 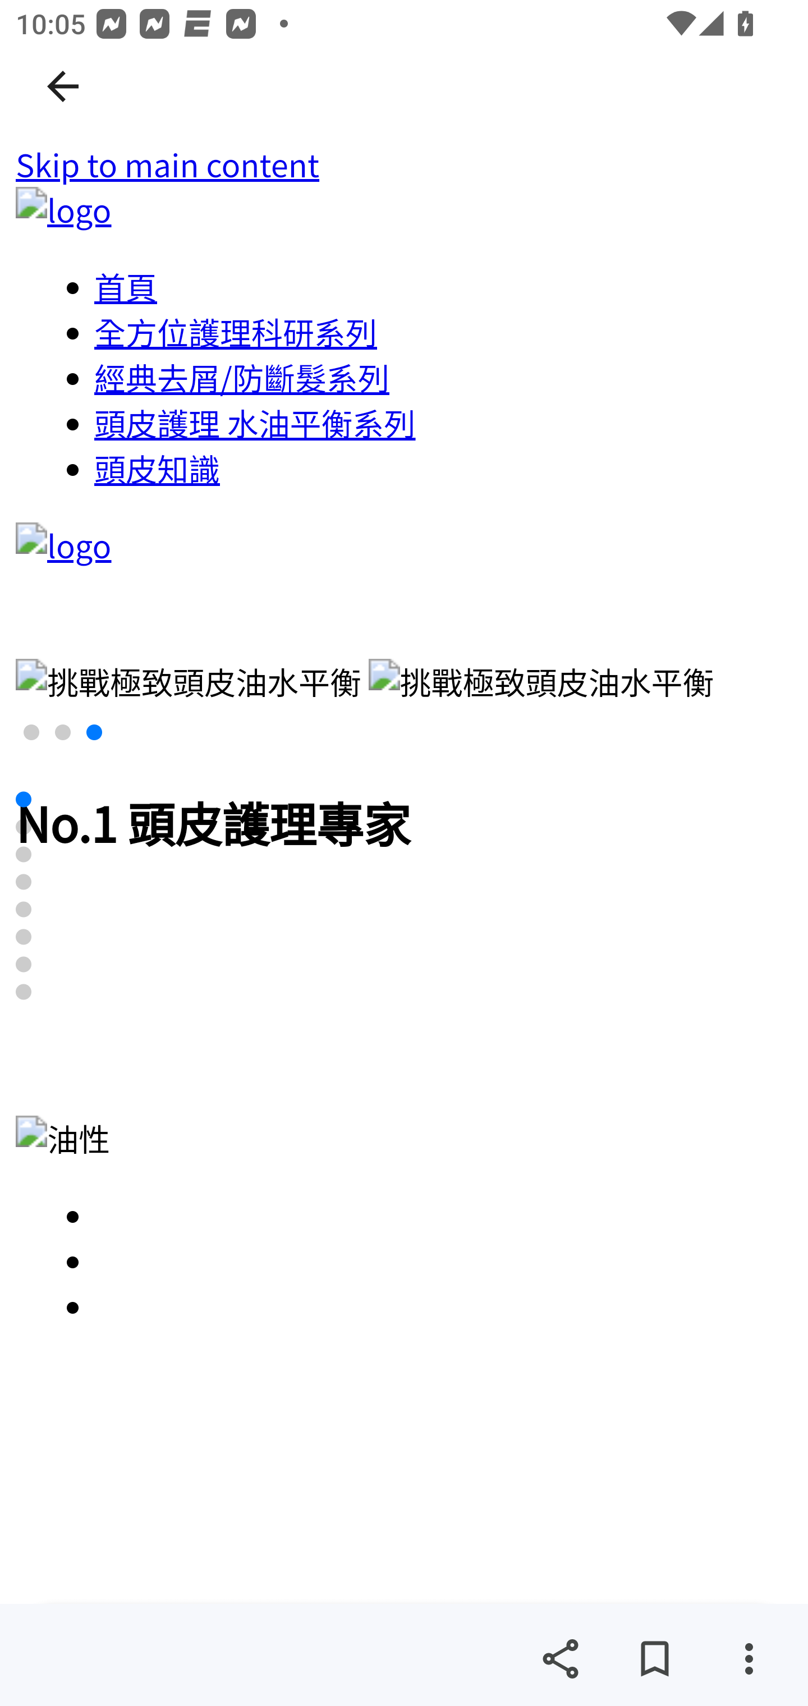 I want to click on Go to slide 5, so click(x=24, y=909).